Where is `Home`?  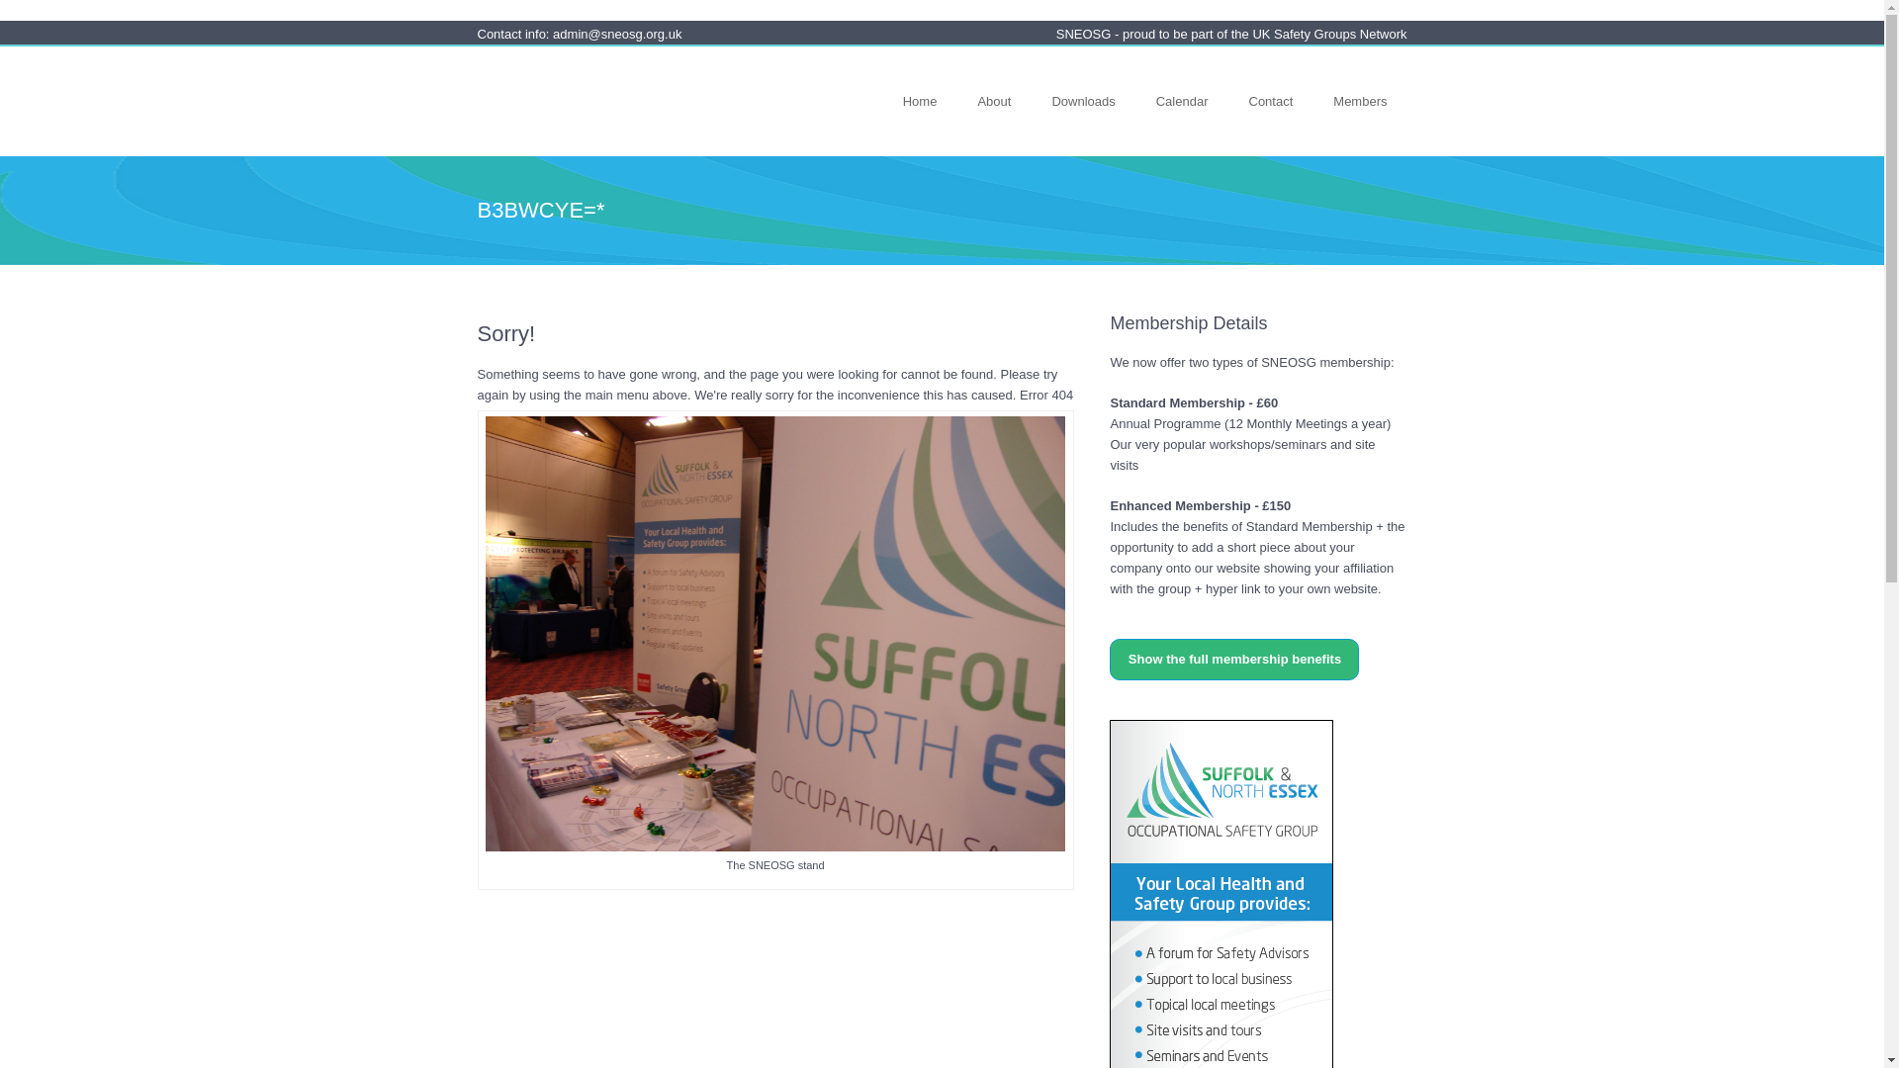 Home is located at coordinates (920, 101).